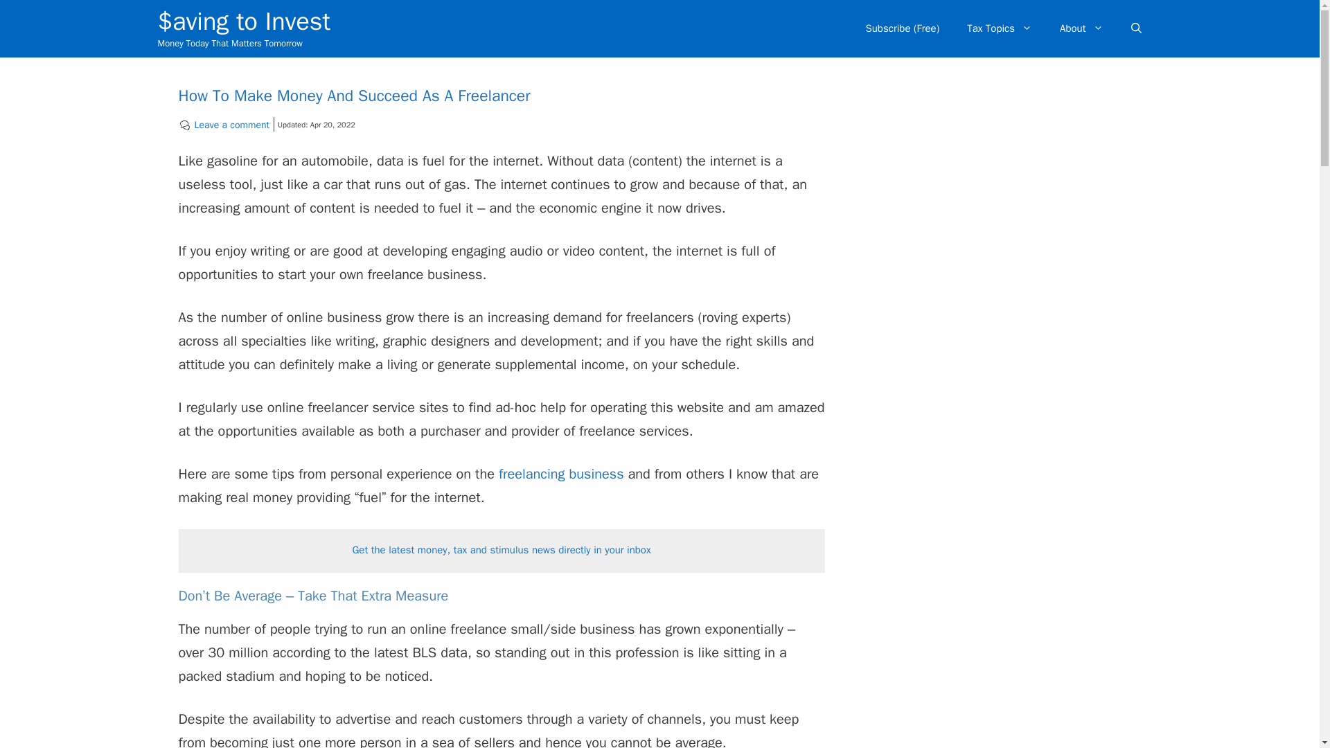 The width and height of the screenshot is (1330, 748). What do you see at coordinates (999, 28) in the screenshot?
I see `Tax Topics` at bounding box center [999, 28].